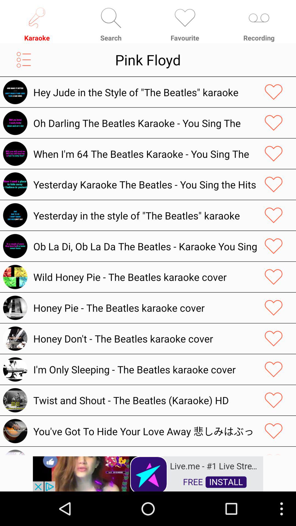 Image resolution: width=296 pixels, height=526 pixels. What do you see at coordinates (274, 400) in the screenshot?
I see `click on the favorites icon of eleventh song` at bounding box center [274, 400].